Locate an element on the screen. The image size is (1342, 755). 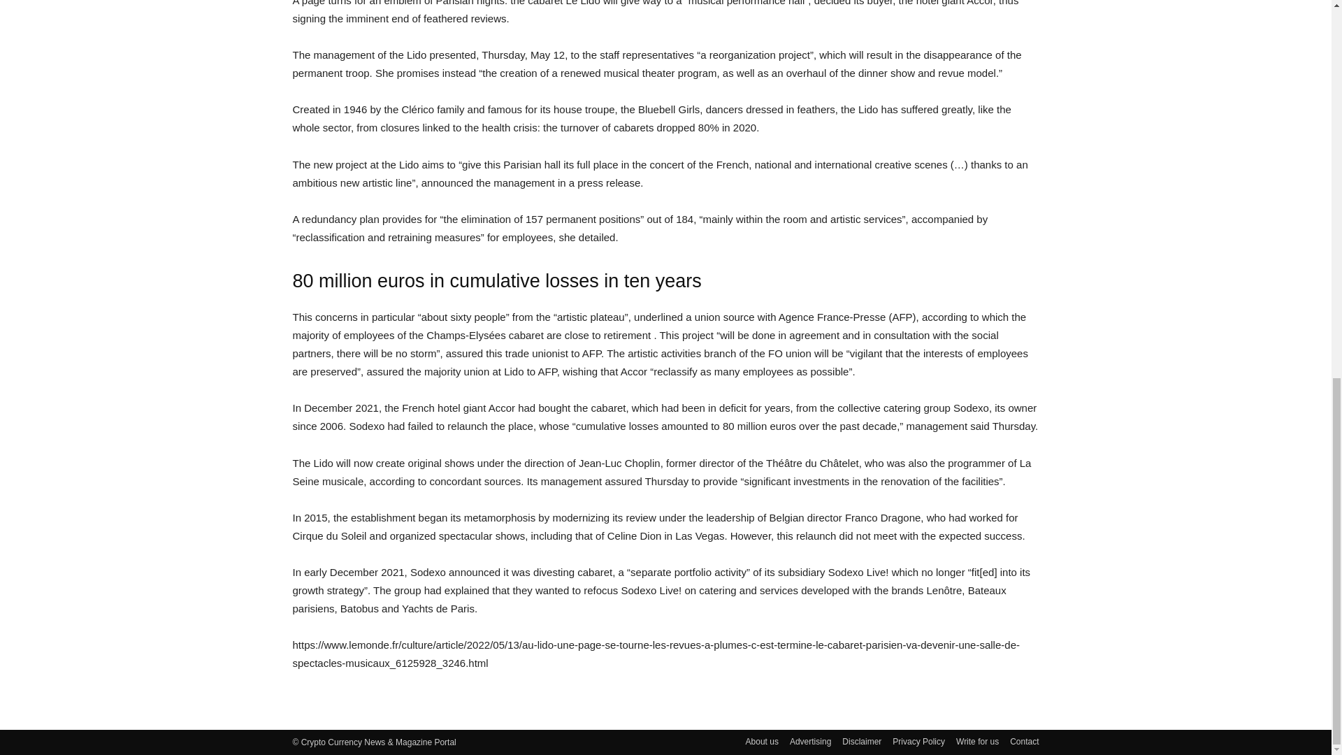
Write for us is located at coordinates (977, 741).